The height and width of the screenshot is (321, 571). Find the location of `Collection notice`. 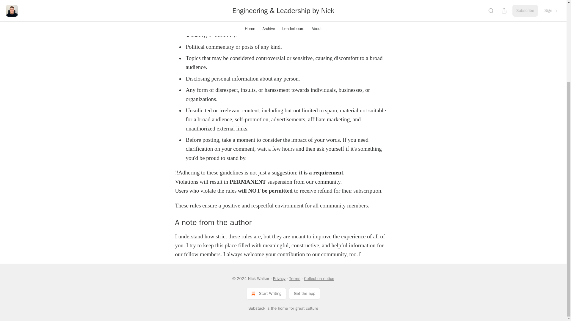

Collection notice is located at coordinates (319, 278).